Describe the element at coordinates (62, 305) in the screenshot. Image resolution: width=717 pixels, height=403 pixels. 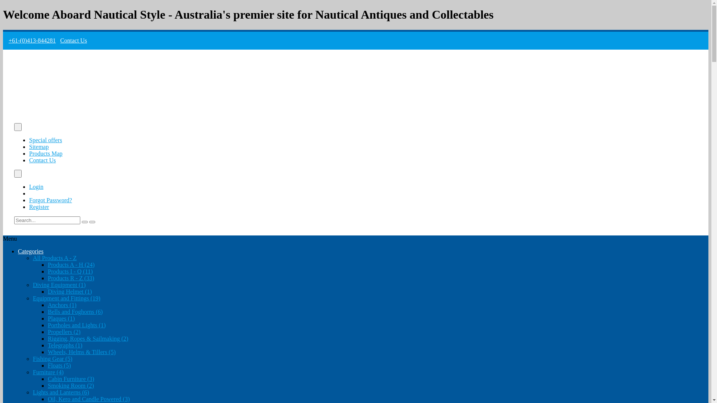
I see `Anchors (1)` at that location.